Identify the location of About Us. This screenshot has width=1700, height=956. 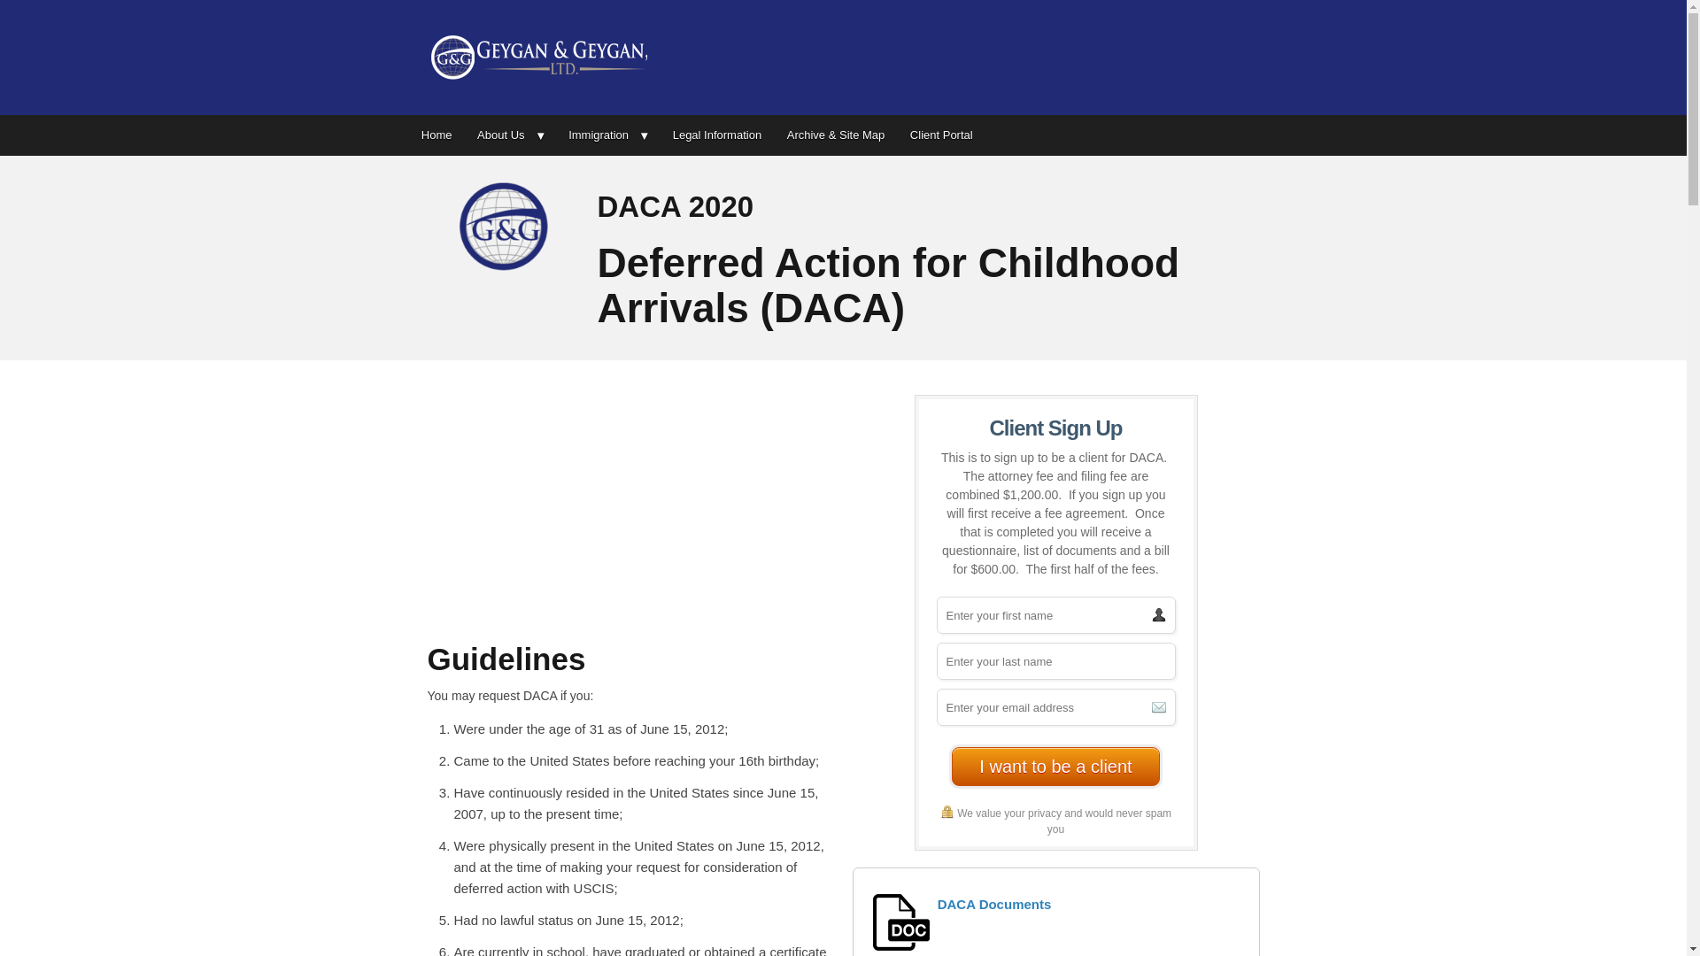
(510, 135).